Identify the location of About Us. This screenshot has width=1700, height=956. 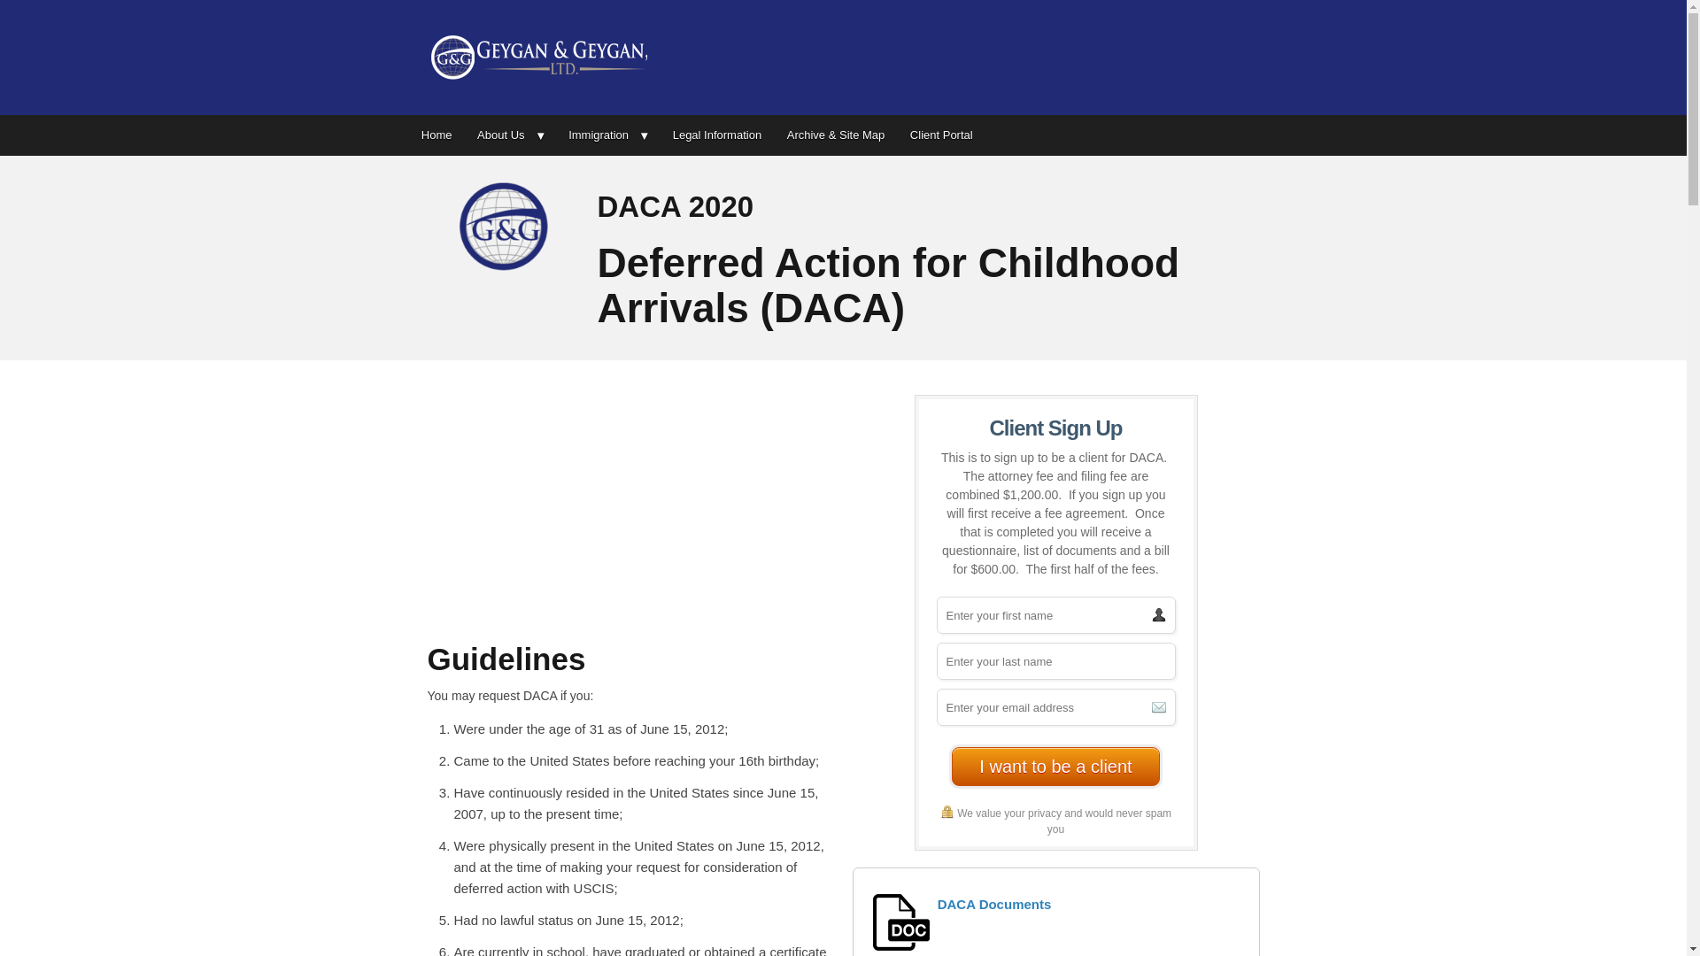
(510, 135).